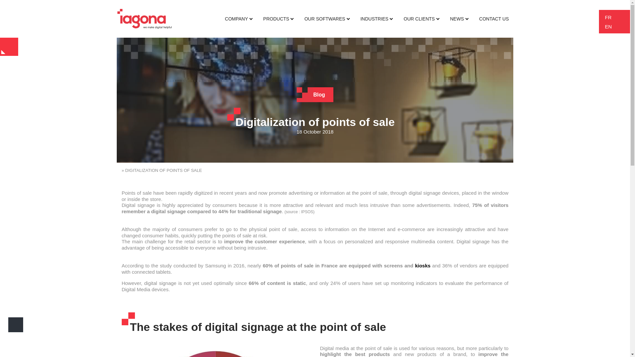 The image size is (635, 357). What do you see at coordinates (239, 19) in the screenshot?
I see `COMPANY` at bounding box center [239, 19].